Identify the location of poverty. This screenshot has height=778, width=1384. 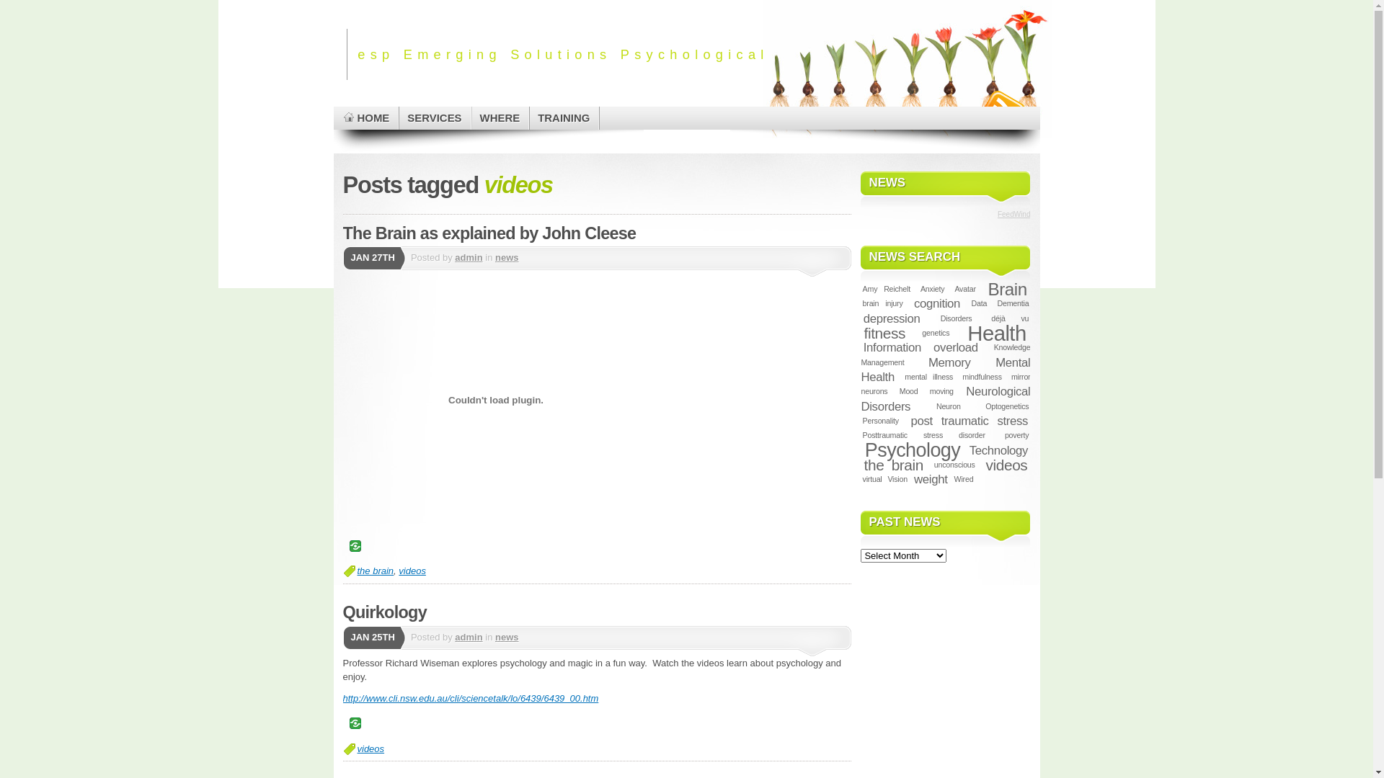
(1017, 435).